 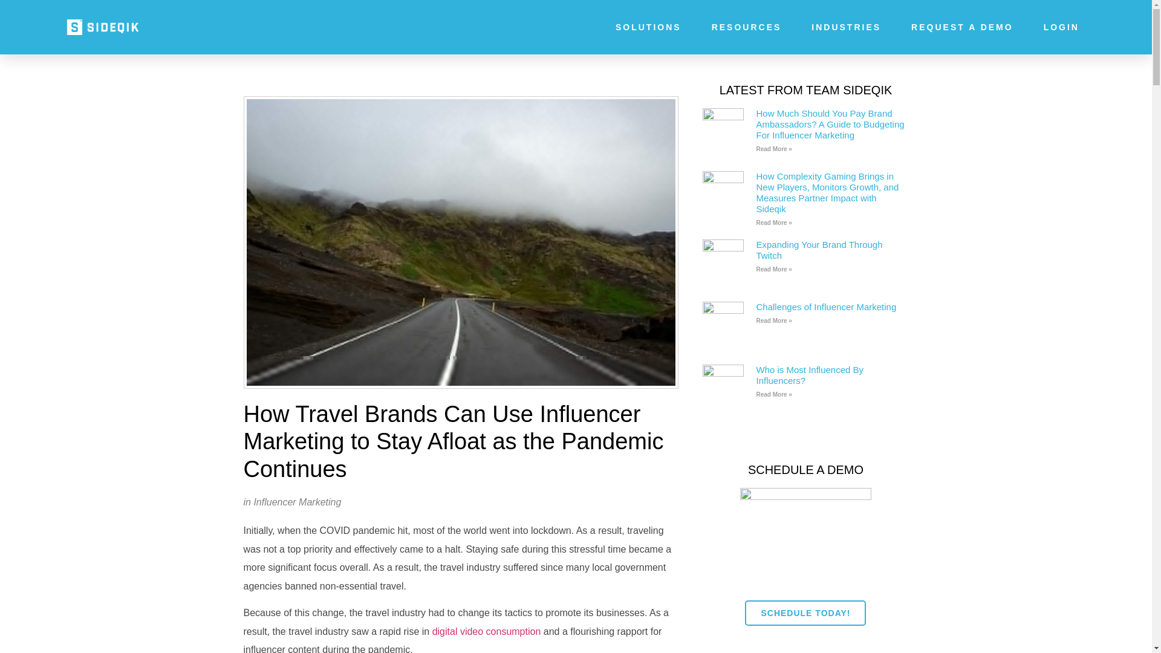 What do you see at coordinates (486, 631) in the screenshot?
I see `digital video consumption` at bounding box center [486, 631].